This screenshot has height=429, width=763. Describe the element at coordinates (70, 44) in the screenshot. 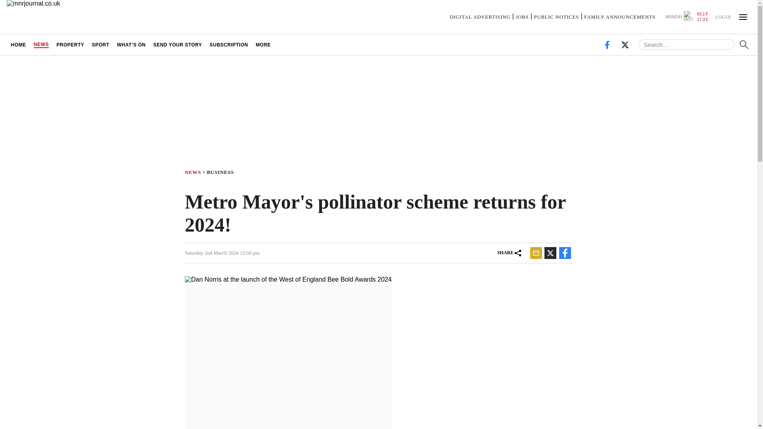

I see `PROPERTY` at that location.